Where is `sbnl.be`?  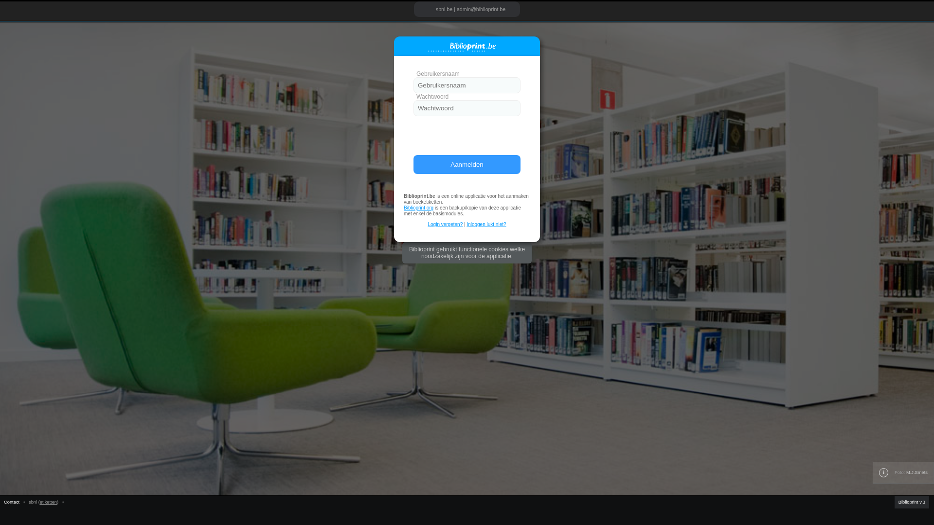
sbnl.be is located at coordinates (444, 9).